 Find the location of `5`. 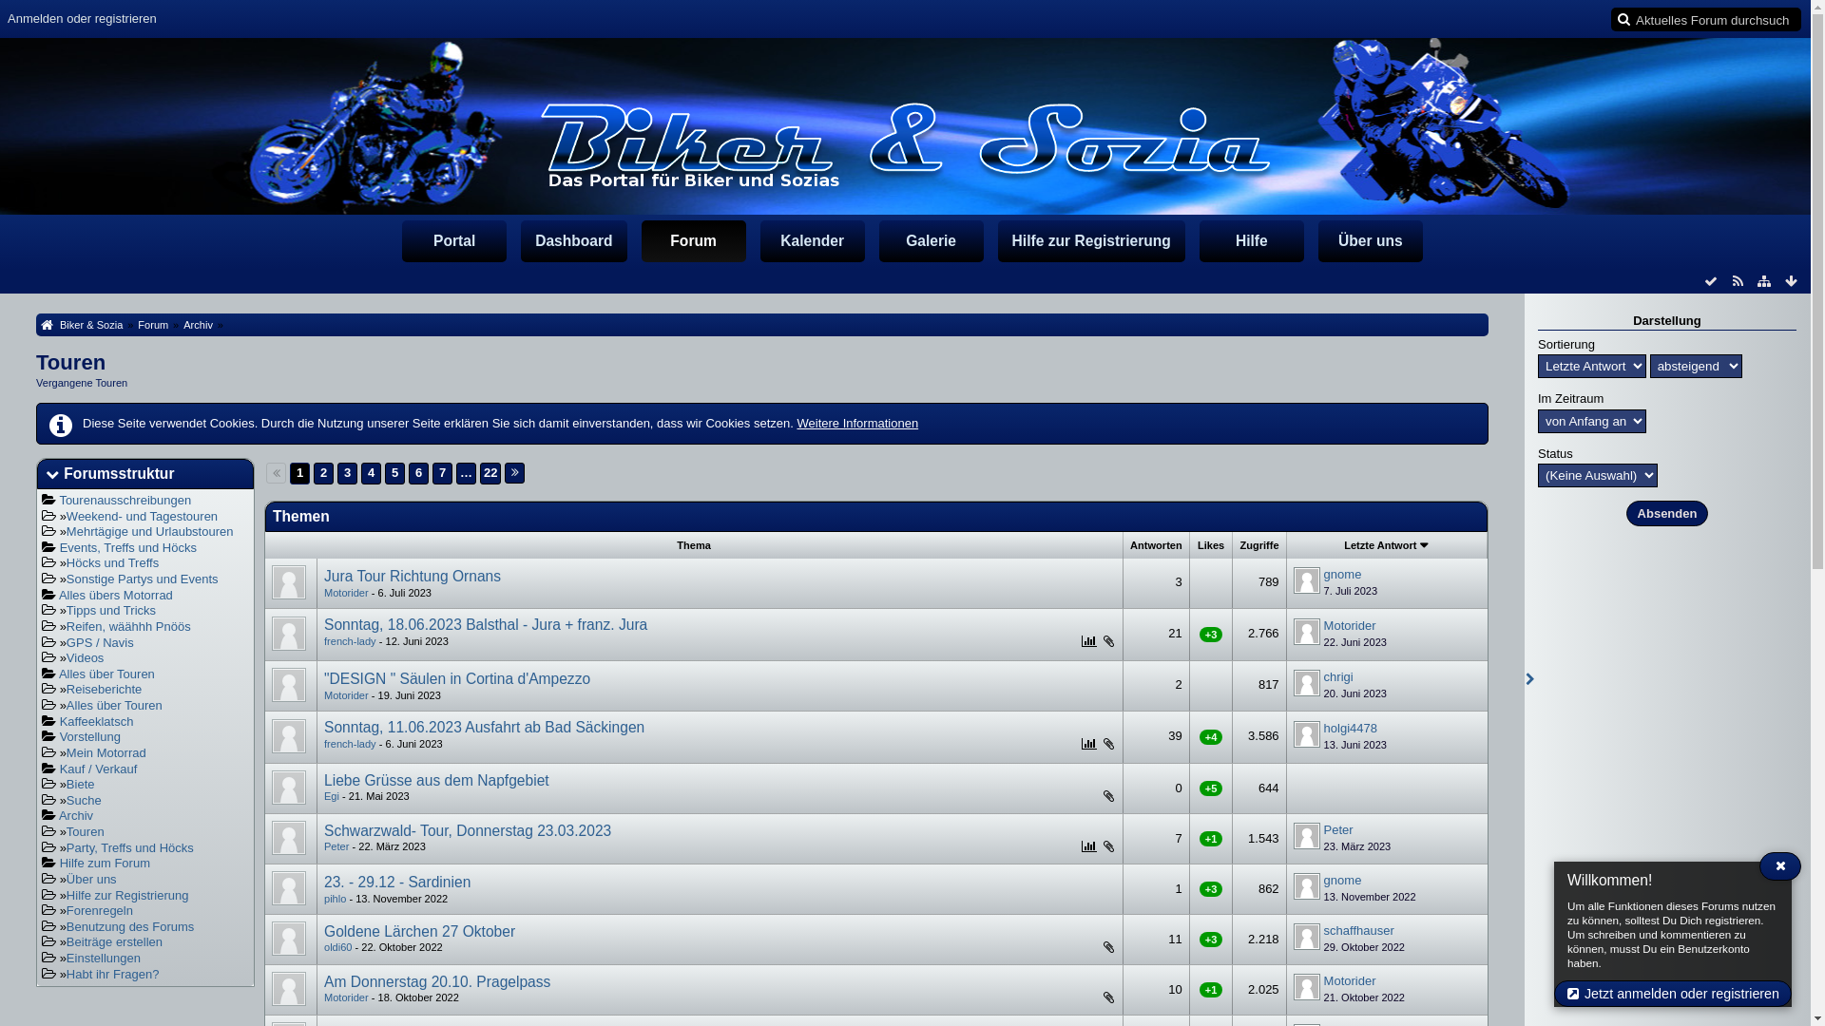

5 is located at coordinates (395, 473).